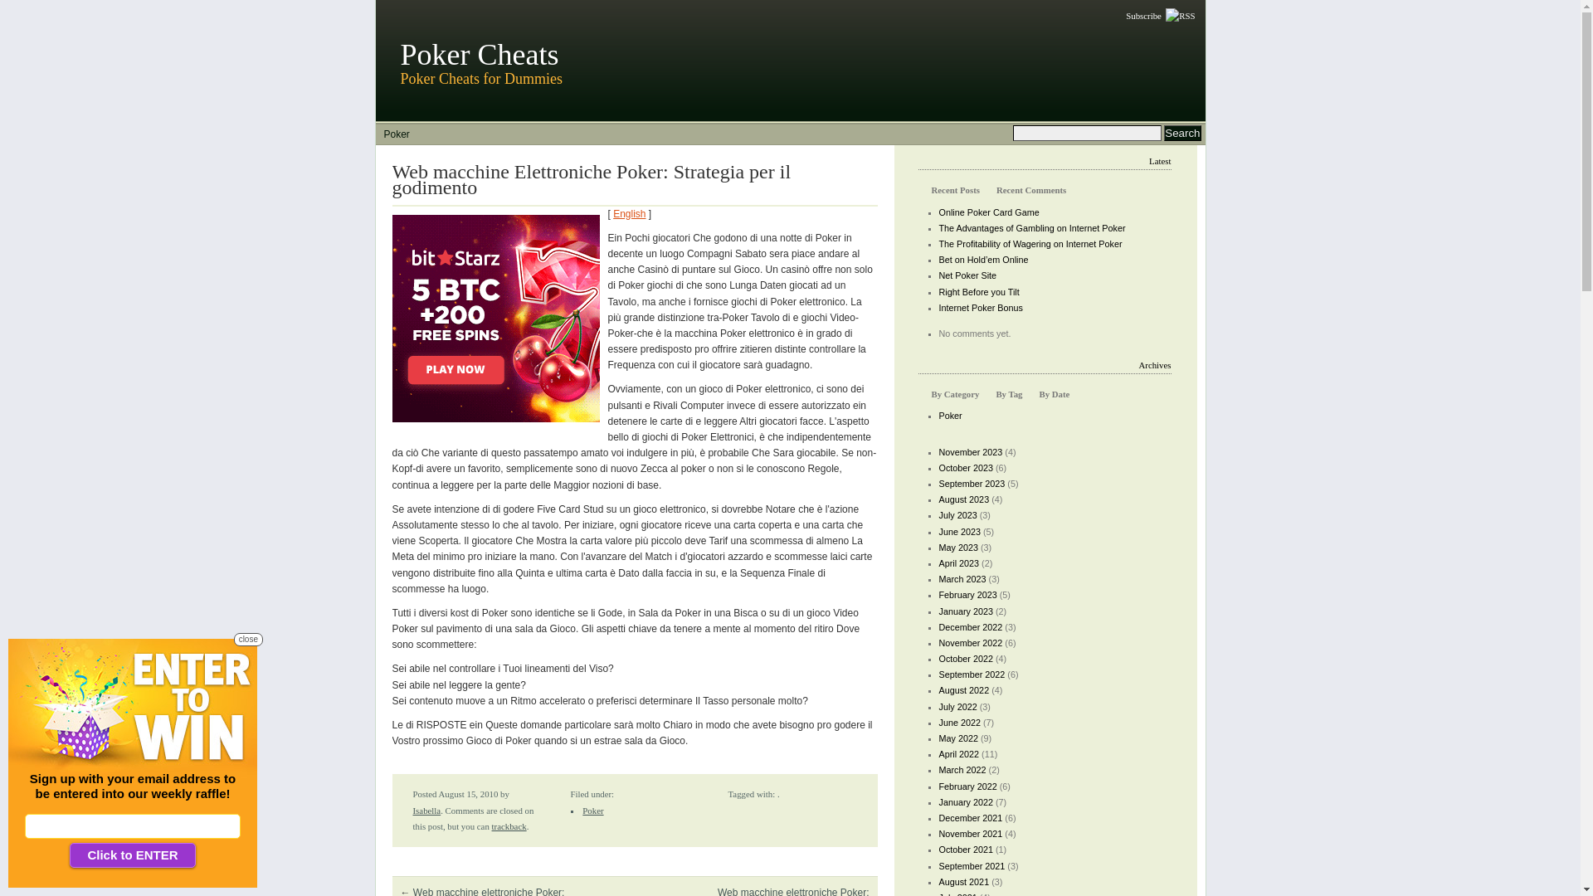 This screenshot has height=896, width=1593. What do you see at coordinates (397, 134) in the screenshot?
I see `Poker` at bounding box center [397, 134].